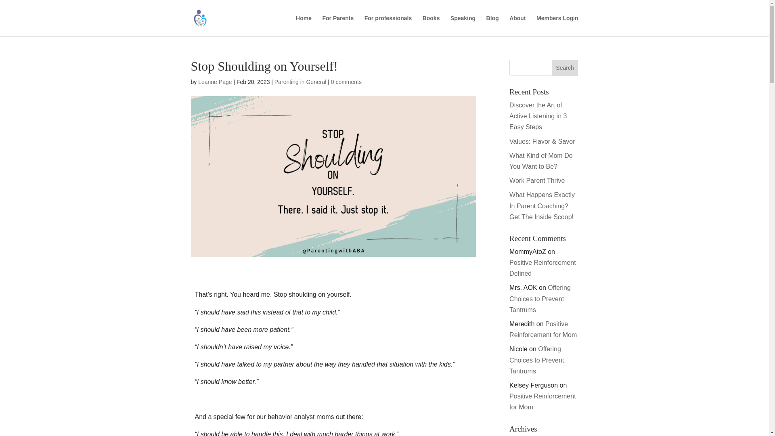 The image size is (775, 436). I want to click on Search, so click(565, 67).